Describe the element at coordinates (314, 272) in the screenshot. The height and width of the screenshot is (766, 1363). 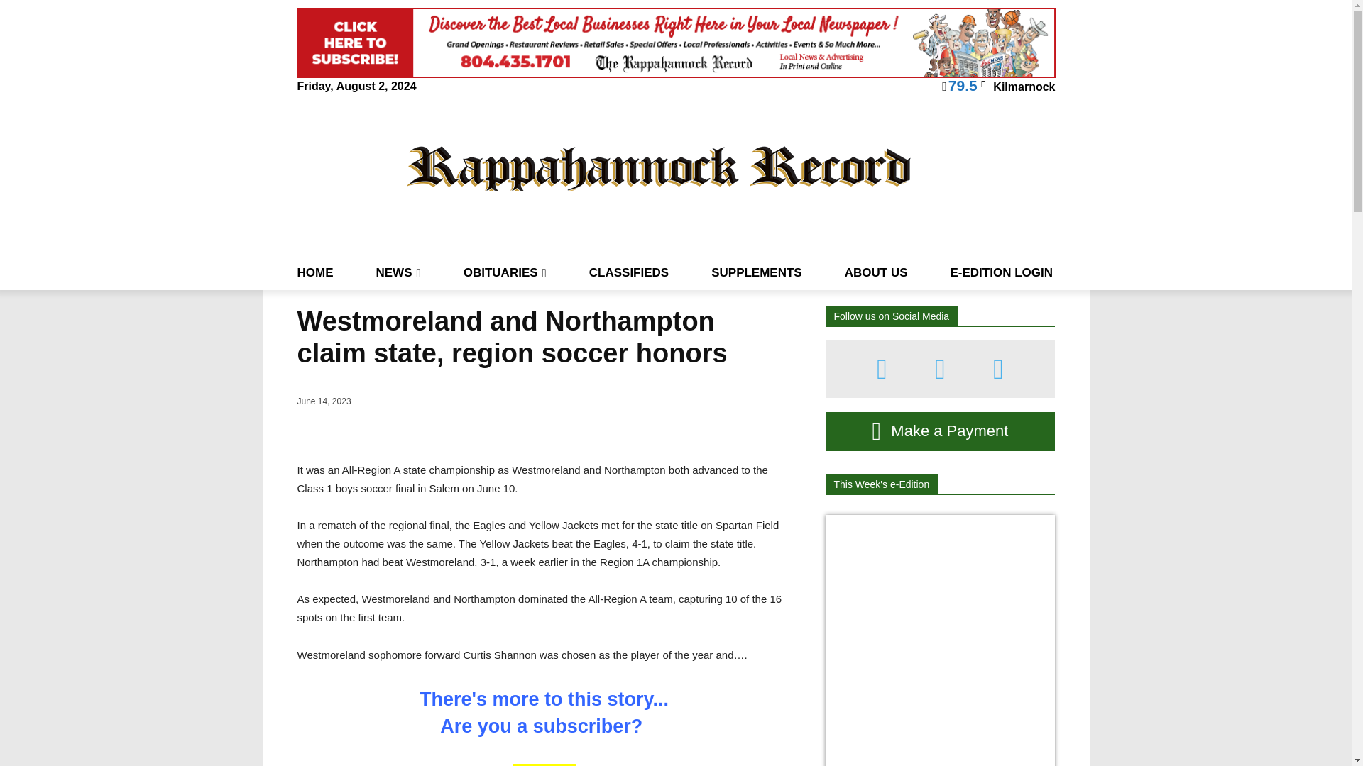
I see `HOME` at that location.